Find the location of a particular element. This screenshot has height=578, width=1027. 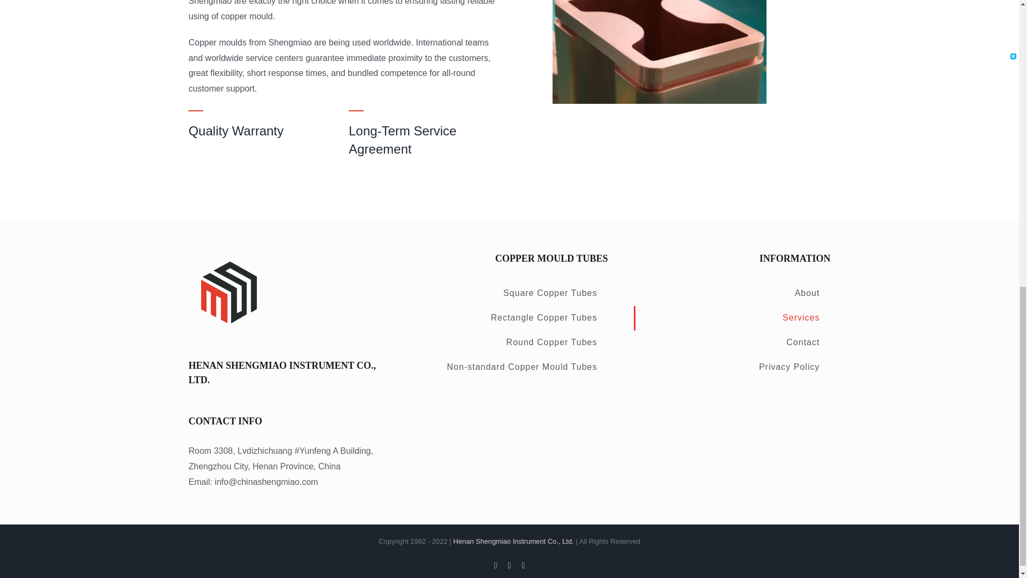

Henan Shengmiao Instrument Co., Ltd. is located at coordinates (512, 542).